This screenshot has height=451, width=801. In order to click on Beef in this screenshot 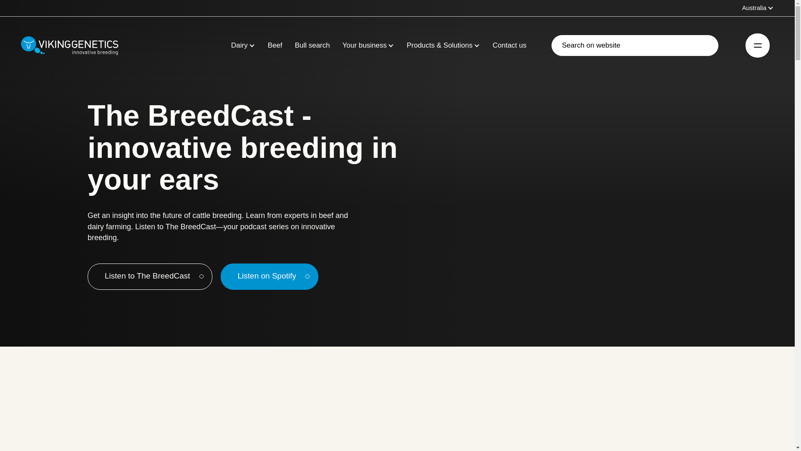, I will do `click(275, 46)`.